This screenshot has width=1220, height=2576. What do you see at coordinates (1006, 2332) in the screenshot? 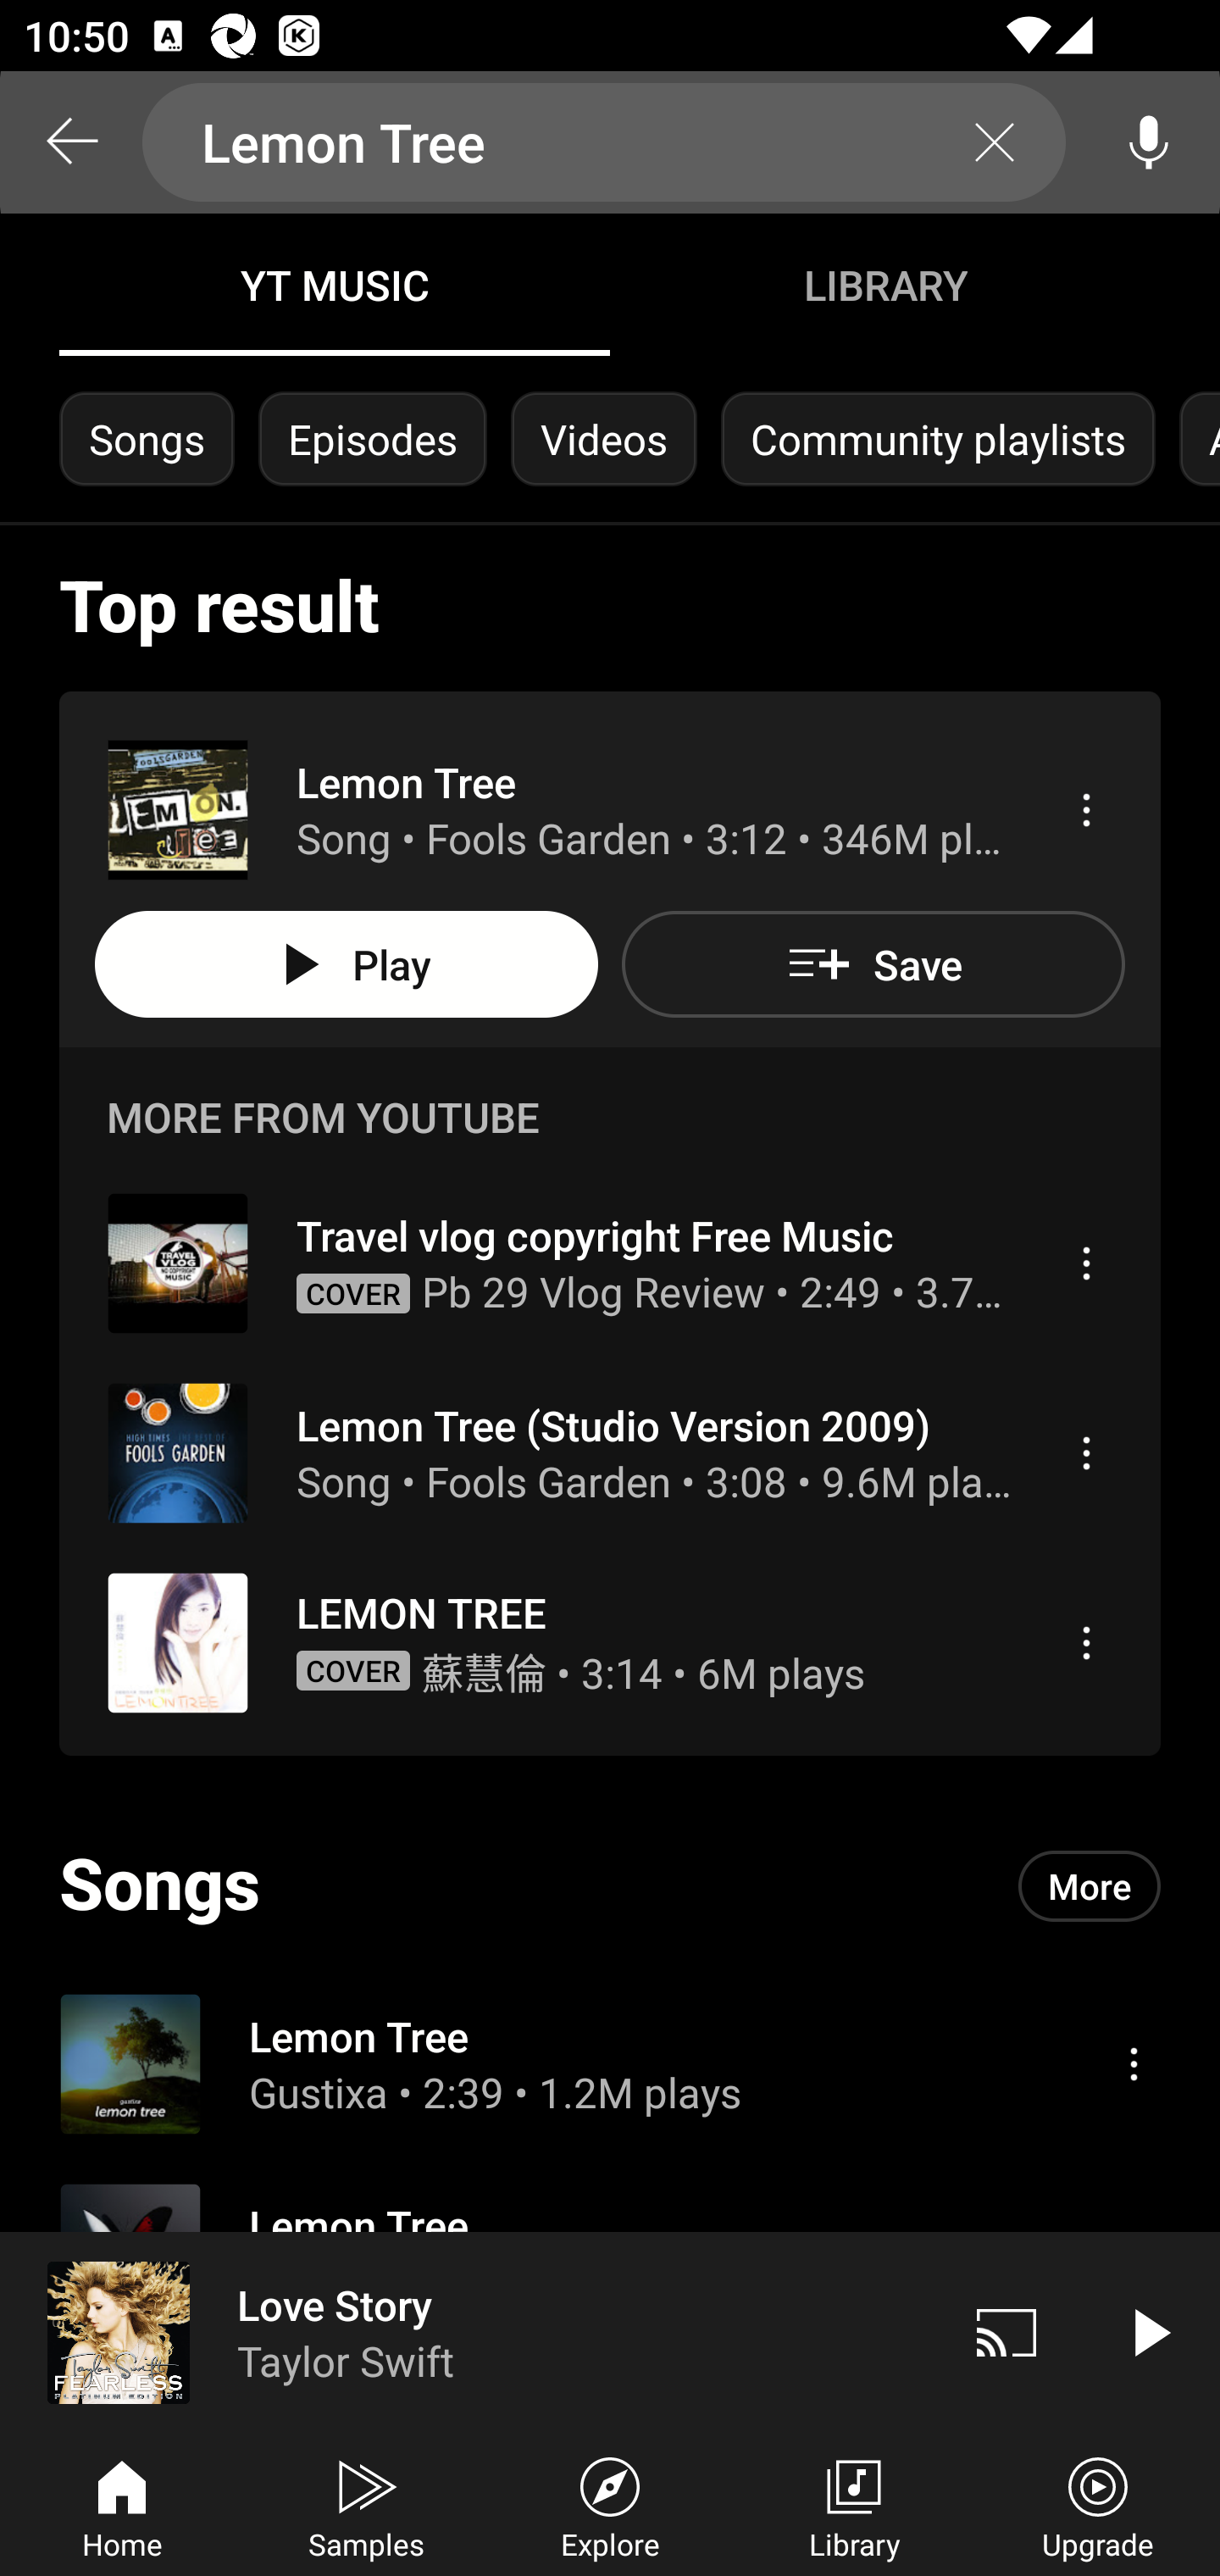
I see `Cast. Disconnected` at bounding box center [1006, 2332].